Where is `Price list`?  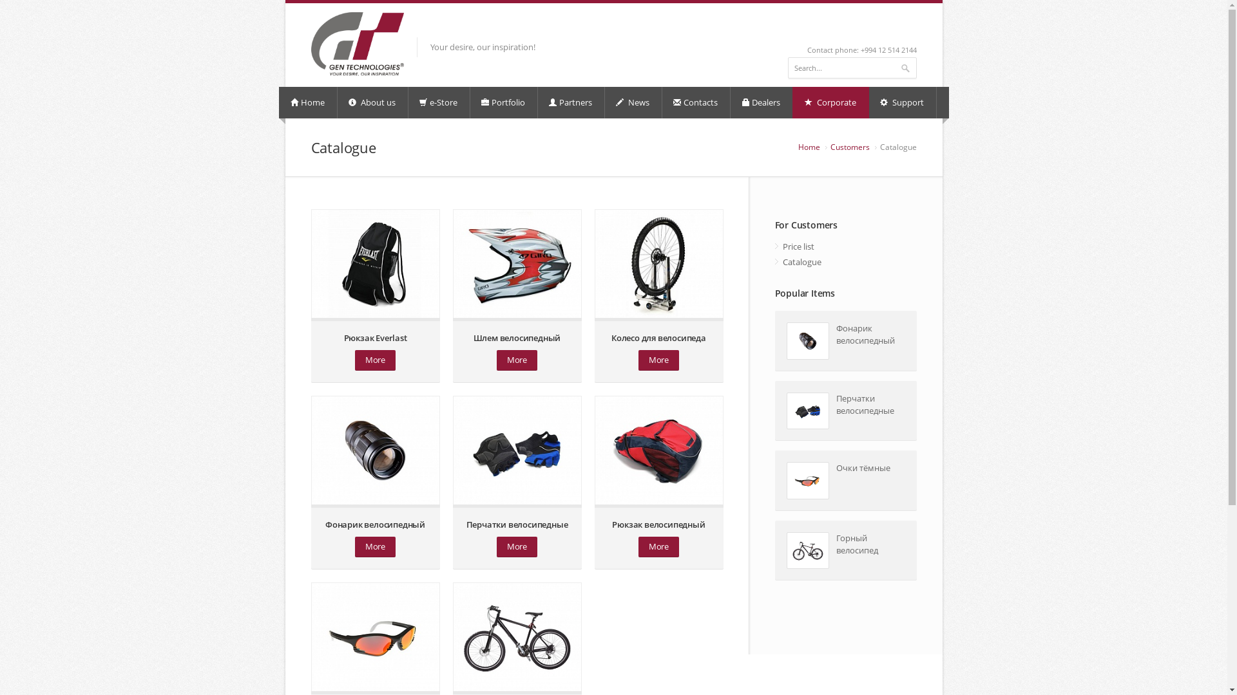 Price list is located at coordinates (845, 246).